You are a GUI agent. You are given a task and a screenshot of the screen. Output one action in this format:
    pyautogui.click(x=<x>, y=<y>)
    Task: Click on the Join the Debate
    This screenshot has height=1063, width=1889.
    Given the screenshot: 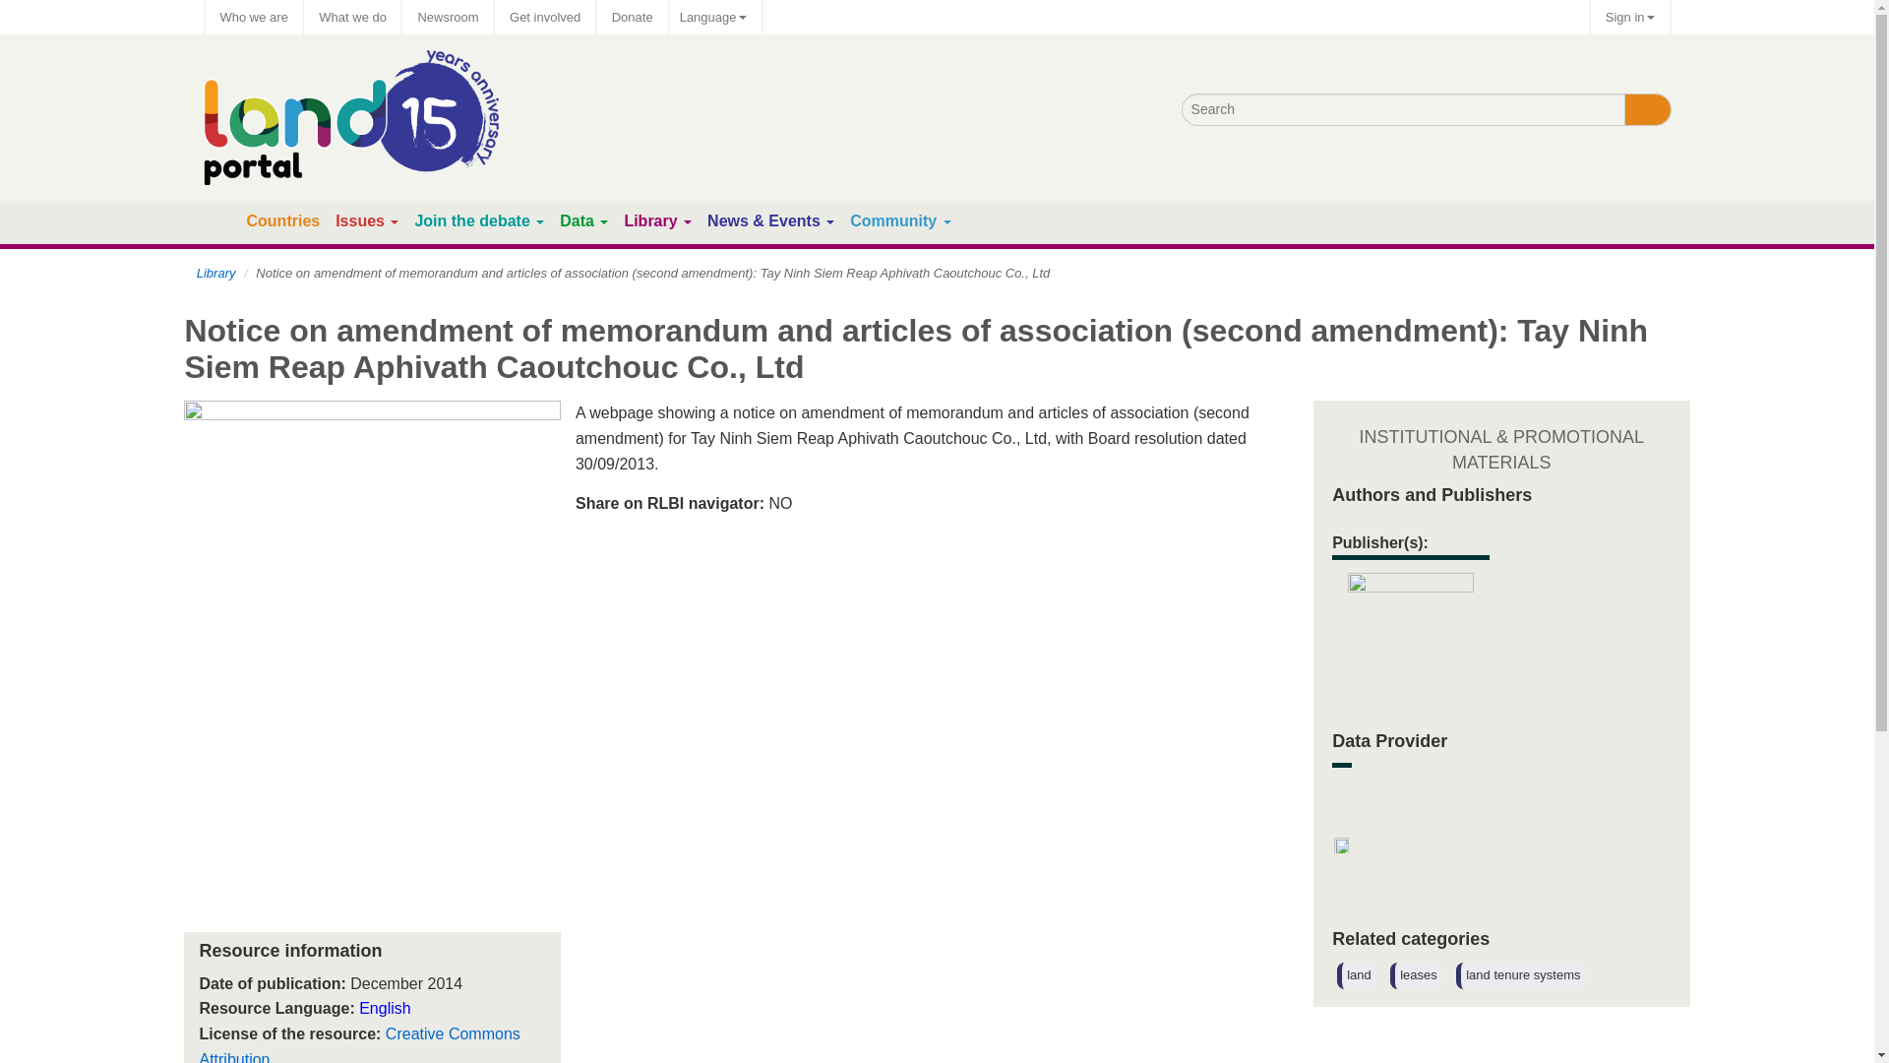 What is the action you would take?
    pyautogui.click(x=470, y=220)
    